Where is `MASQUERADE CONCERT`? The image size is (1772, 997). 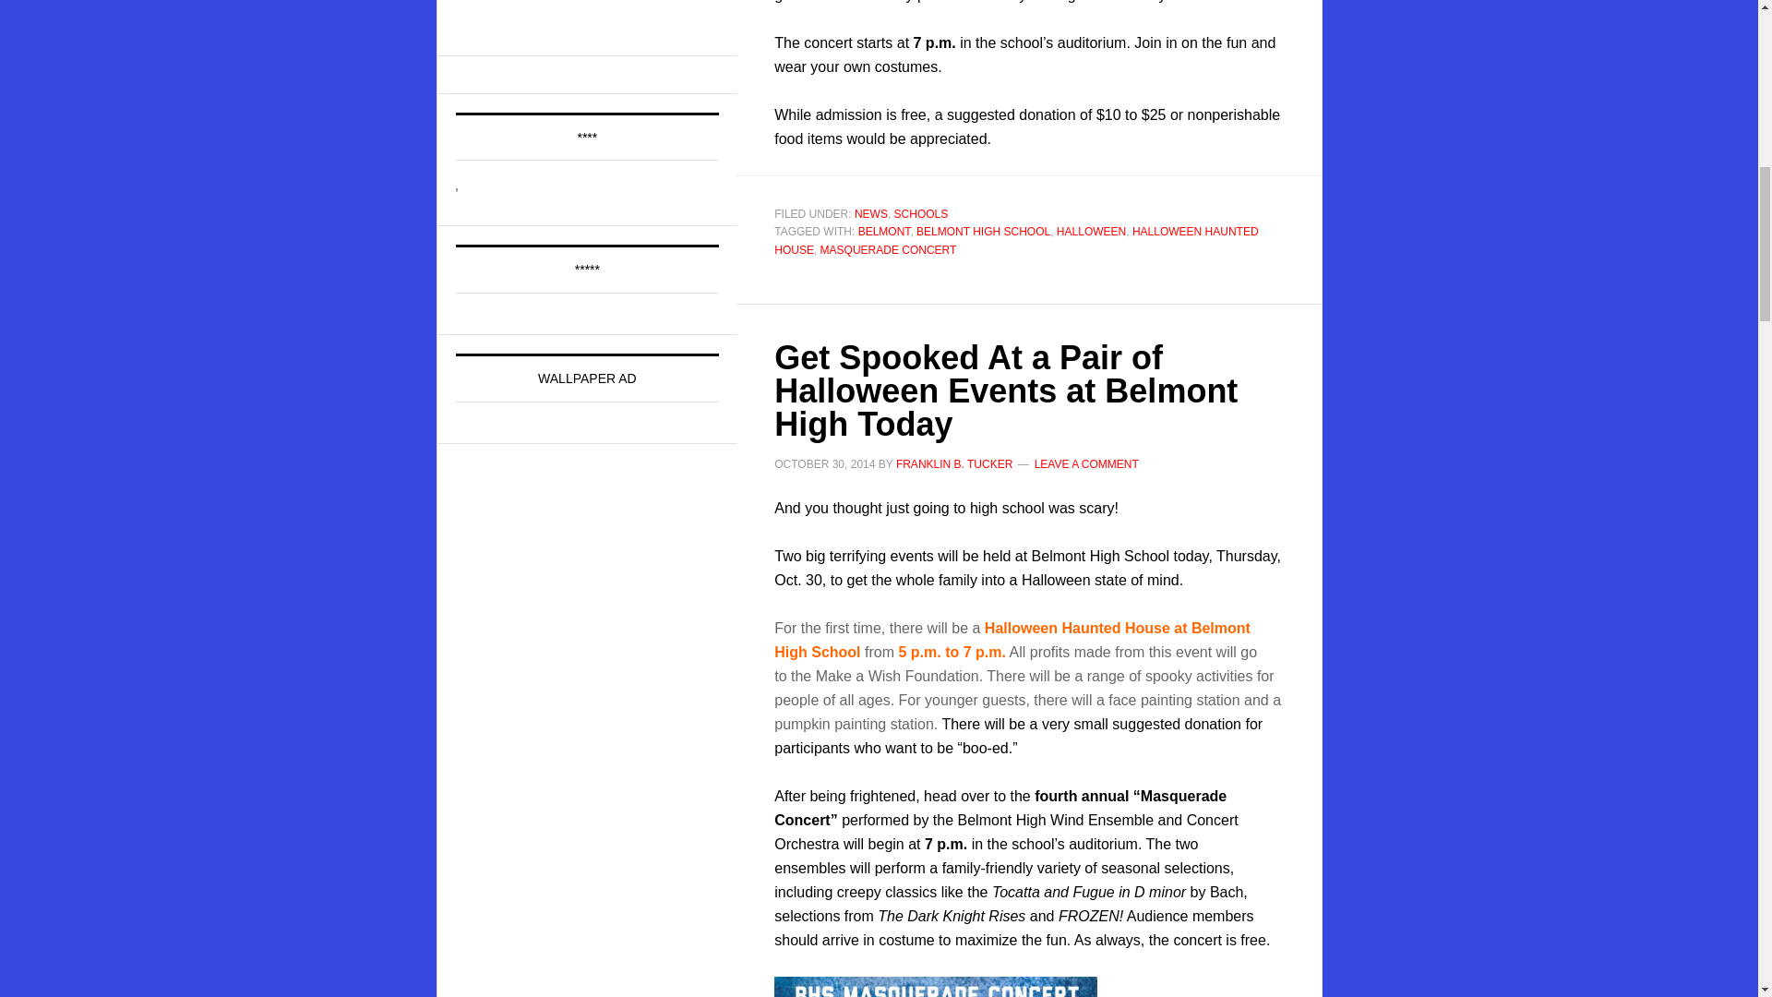
MASQUERADE CONCERT is located at coordinates (888, 249).